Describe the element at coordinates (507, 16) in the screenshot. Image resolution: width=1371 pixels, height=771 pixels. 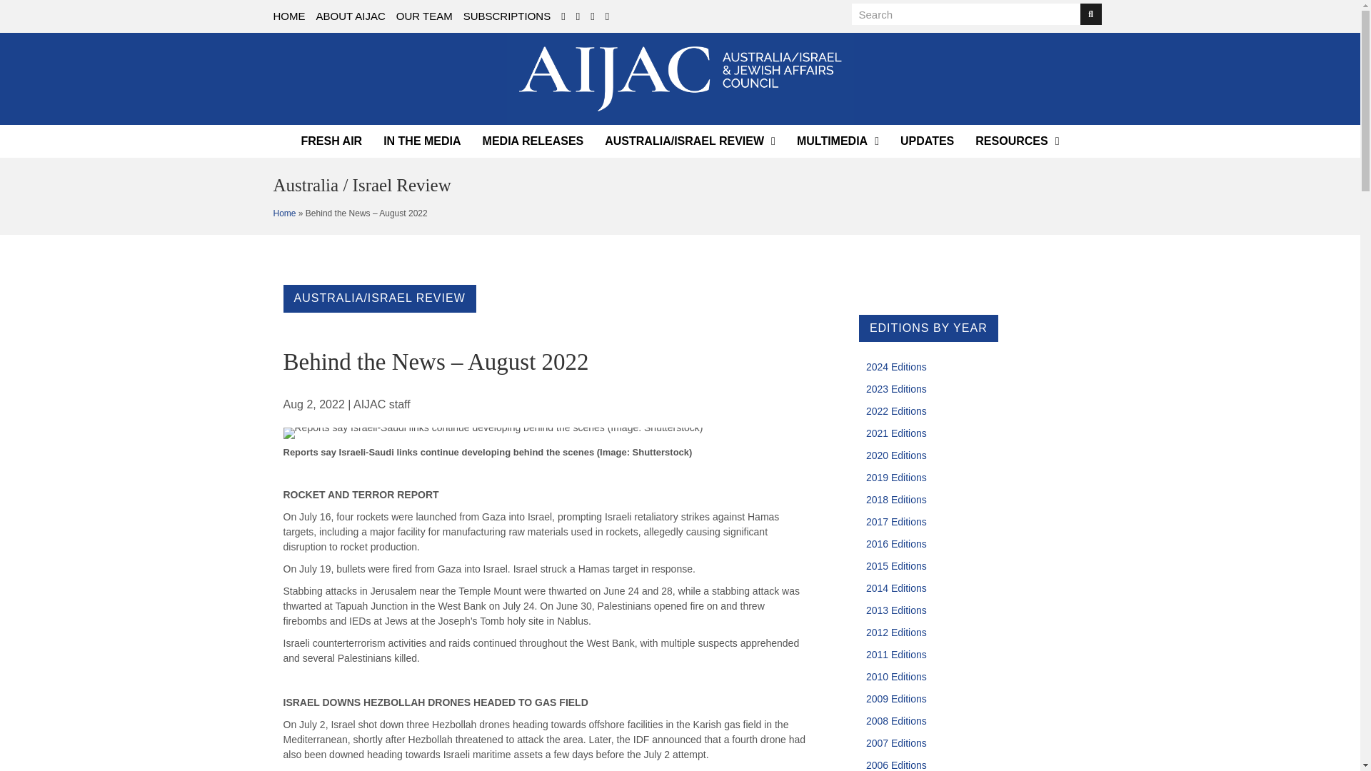
I see `SUBSCRIPTIONS` at that location.